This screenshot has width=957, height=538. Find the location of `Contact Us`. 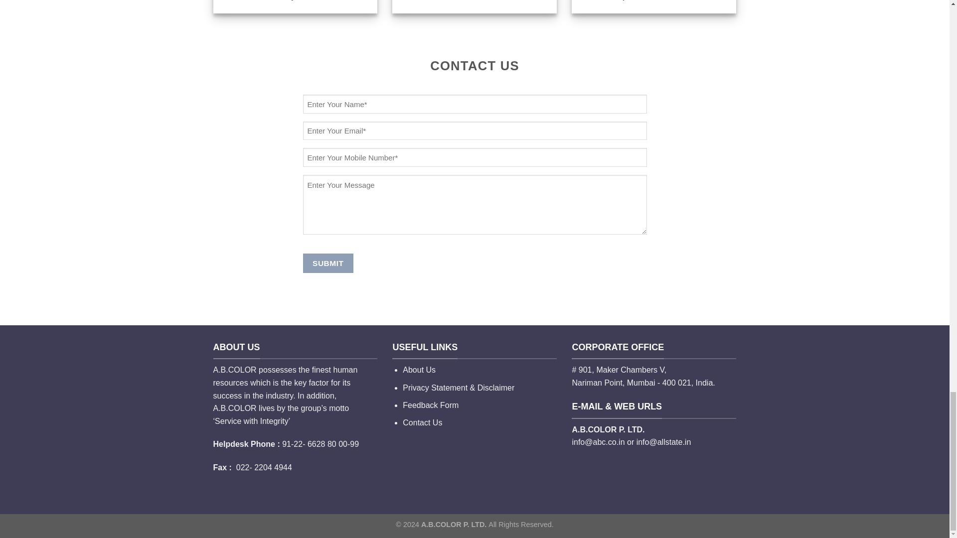

Contact Us is located at coordinates (423, 422).